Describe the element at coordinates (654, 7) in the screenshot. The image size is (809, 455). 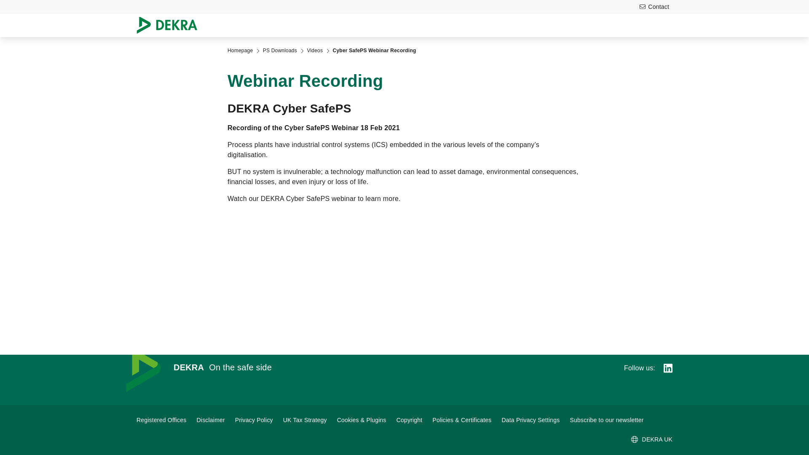
I see `Contact` at that location.